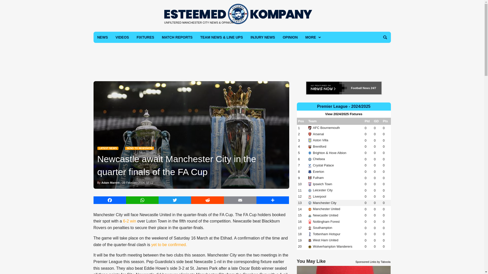  I want to click on NEWS, so click(103, 37).